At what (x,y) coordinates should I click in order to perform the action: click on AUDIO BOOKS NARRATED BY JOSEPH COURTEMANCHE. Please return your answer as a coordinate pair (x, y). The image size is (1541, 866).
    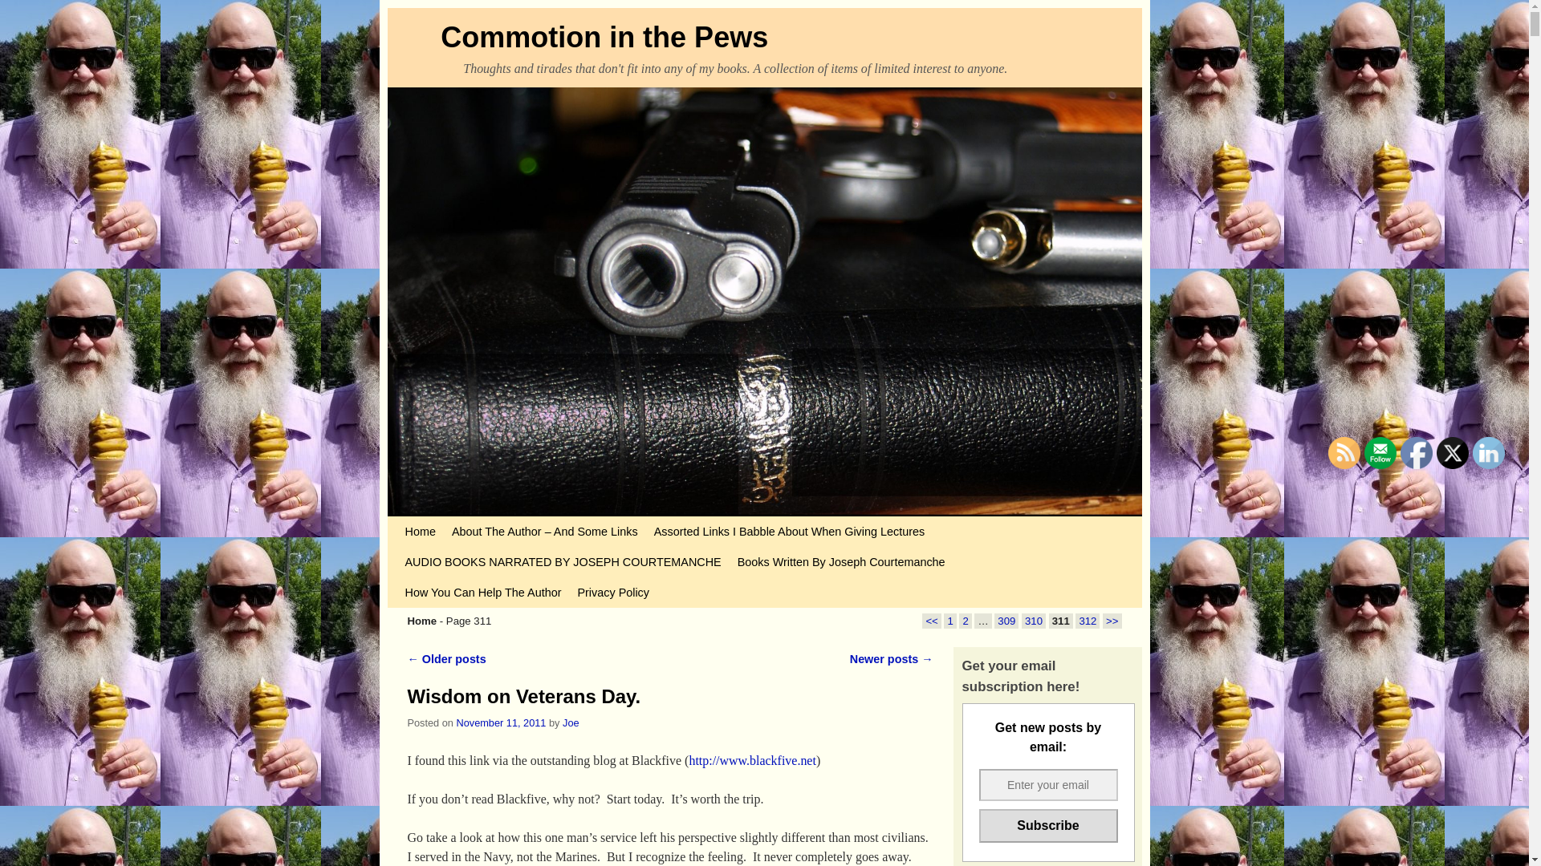
    Looking at the image, I should click on (562, 561).